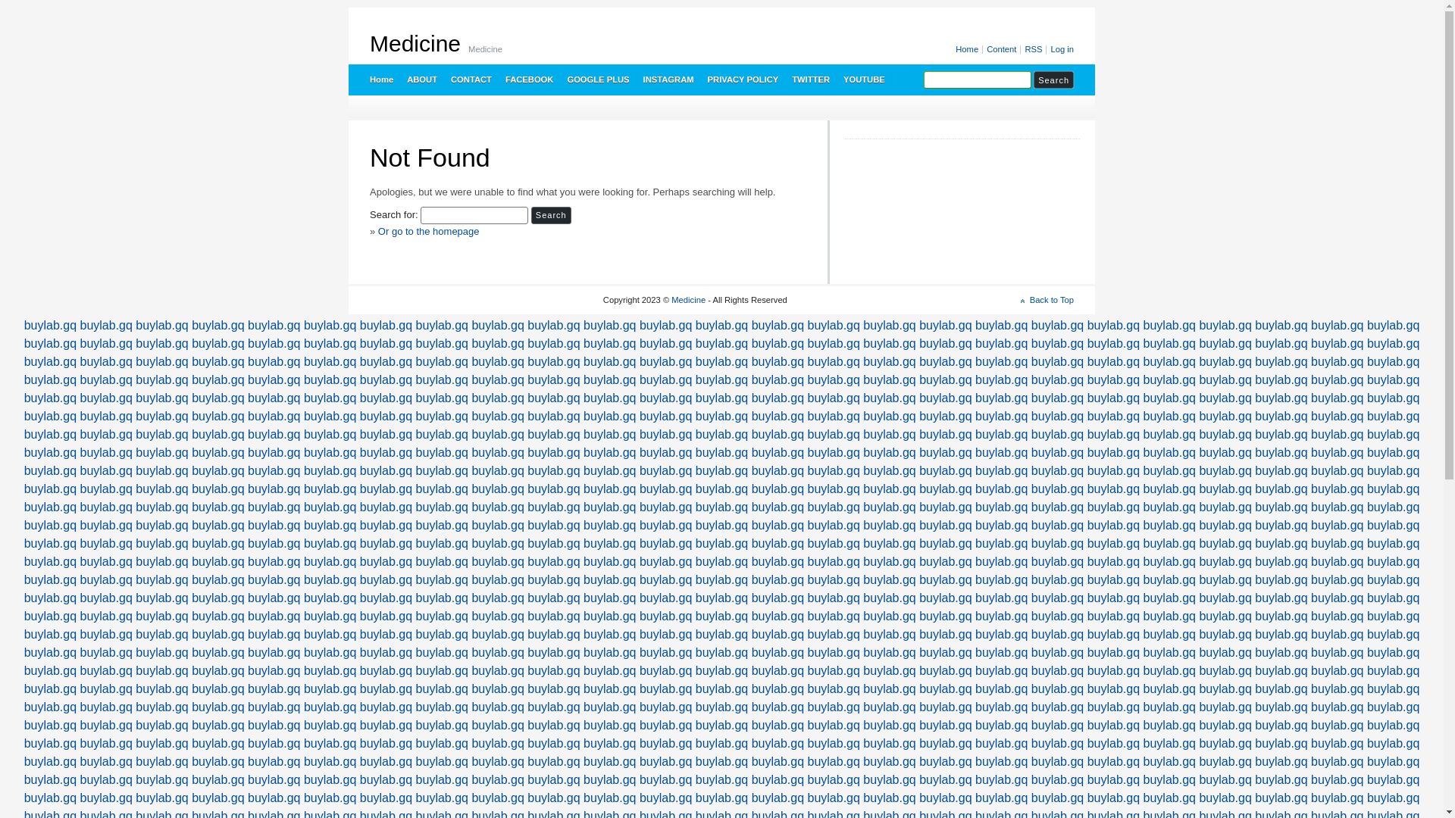 This screenshot has width=1455, height=818. What do you see at coordinates (1003, 50) in the screenshot?
I see `Content` at bounding box center [1003, 50].